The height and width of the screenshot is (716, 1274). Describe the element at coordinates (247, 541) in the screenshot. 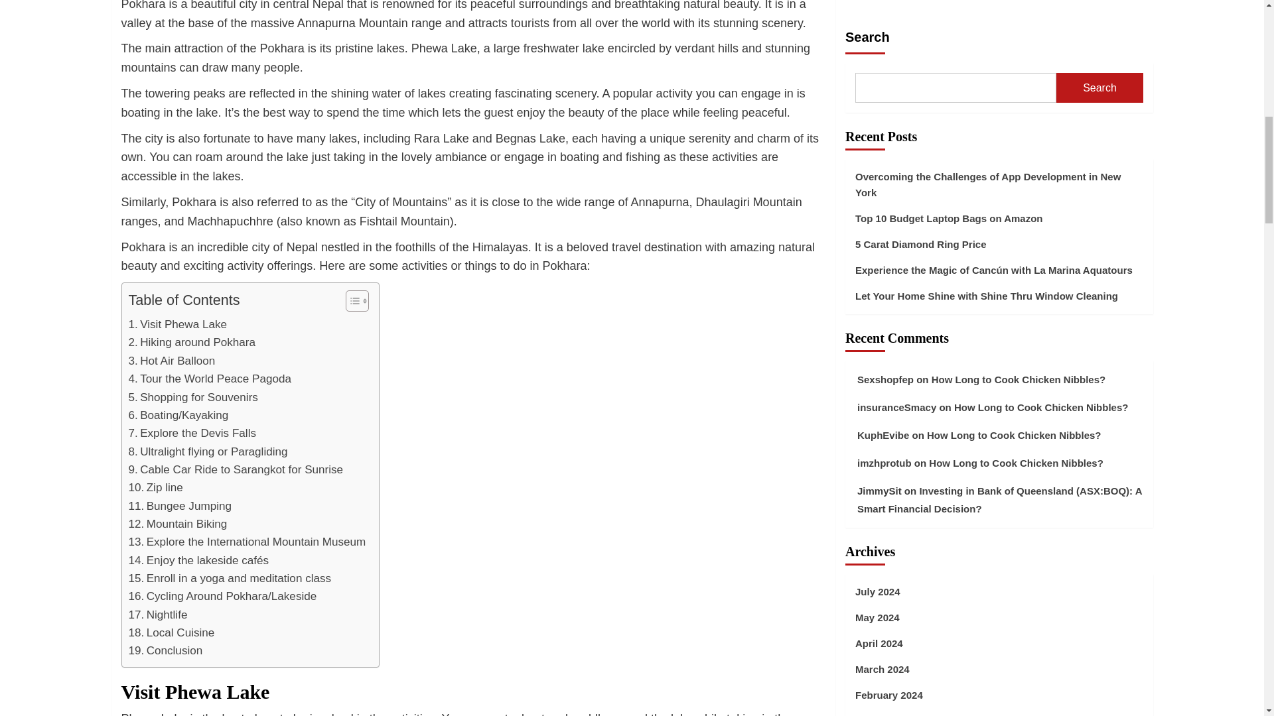

I see `Explore the International Mountain Museum` at that location.